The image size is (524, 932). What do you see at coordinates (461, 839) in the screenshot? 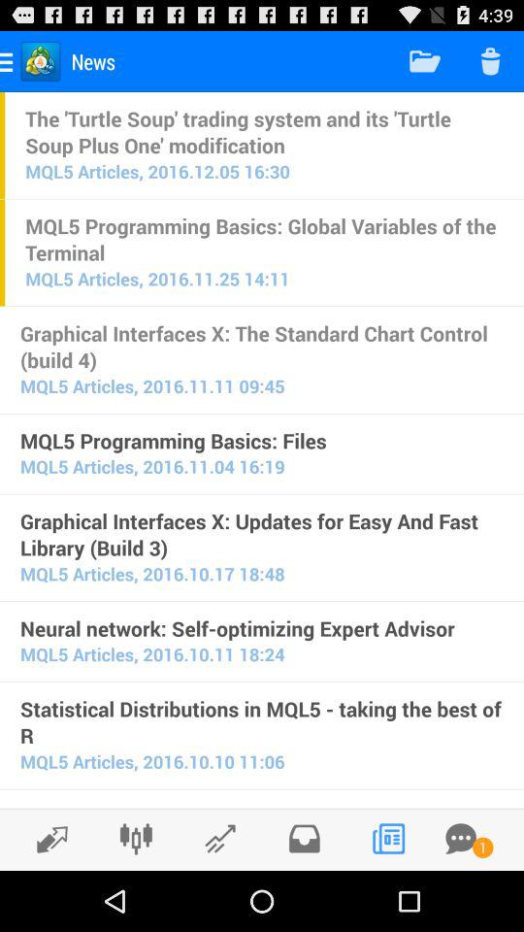
I see `open messages` at bounding box center [461, 839].